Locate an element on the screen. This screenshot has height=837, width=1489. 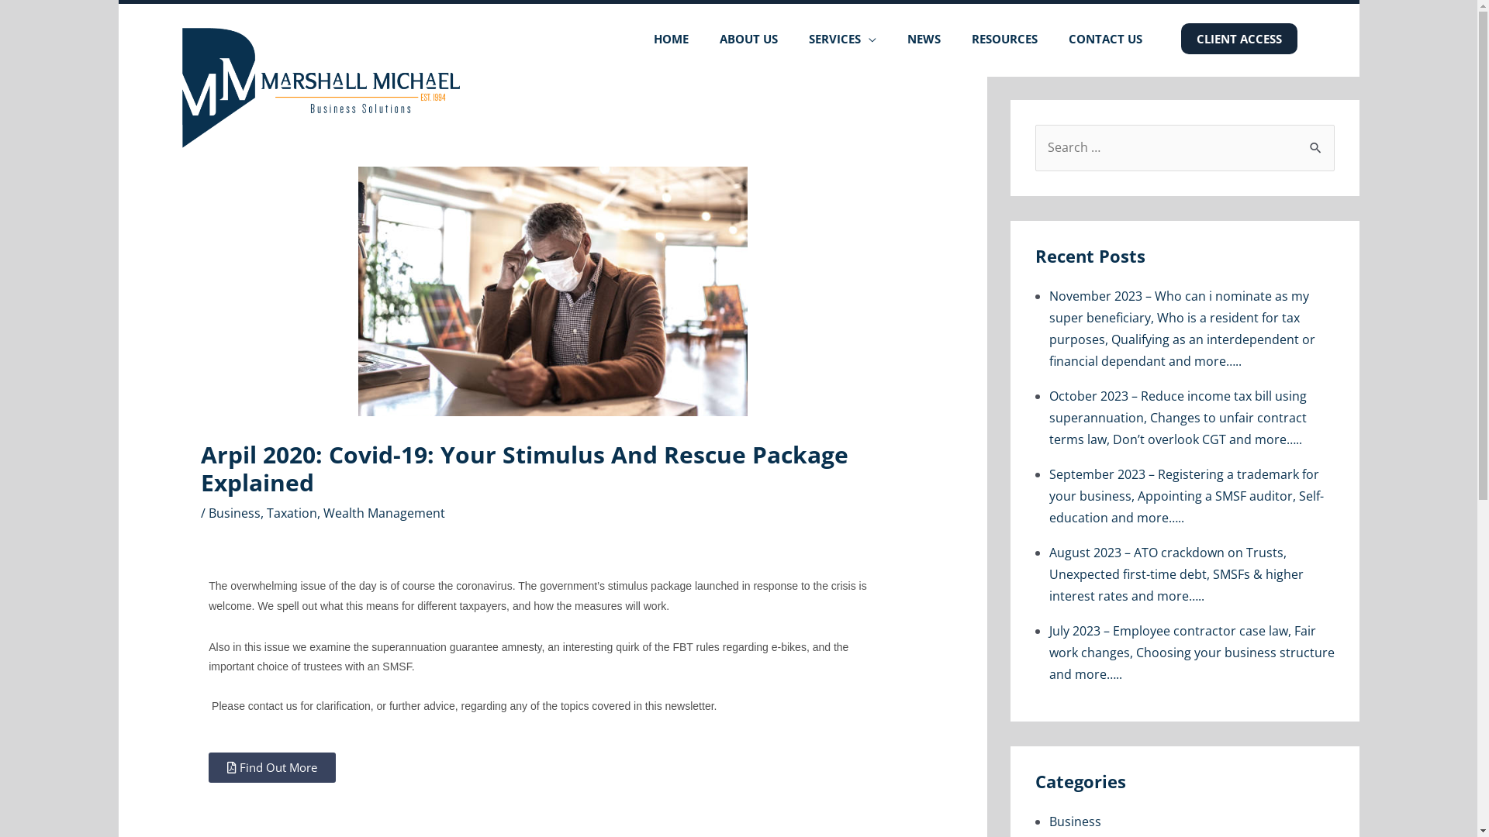
Business is located at coordinates (1191, 821).